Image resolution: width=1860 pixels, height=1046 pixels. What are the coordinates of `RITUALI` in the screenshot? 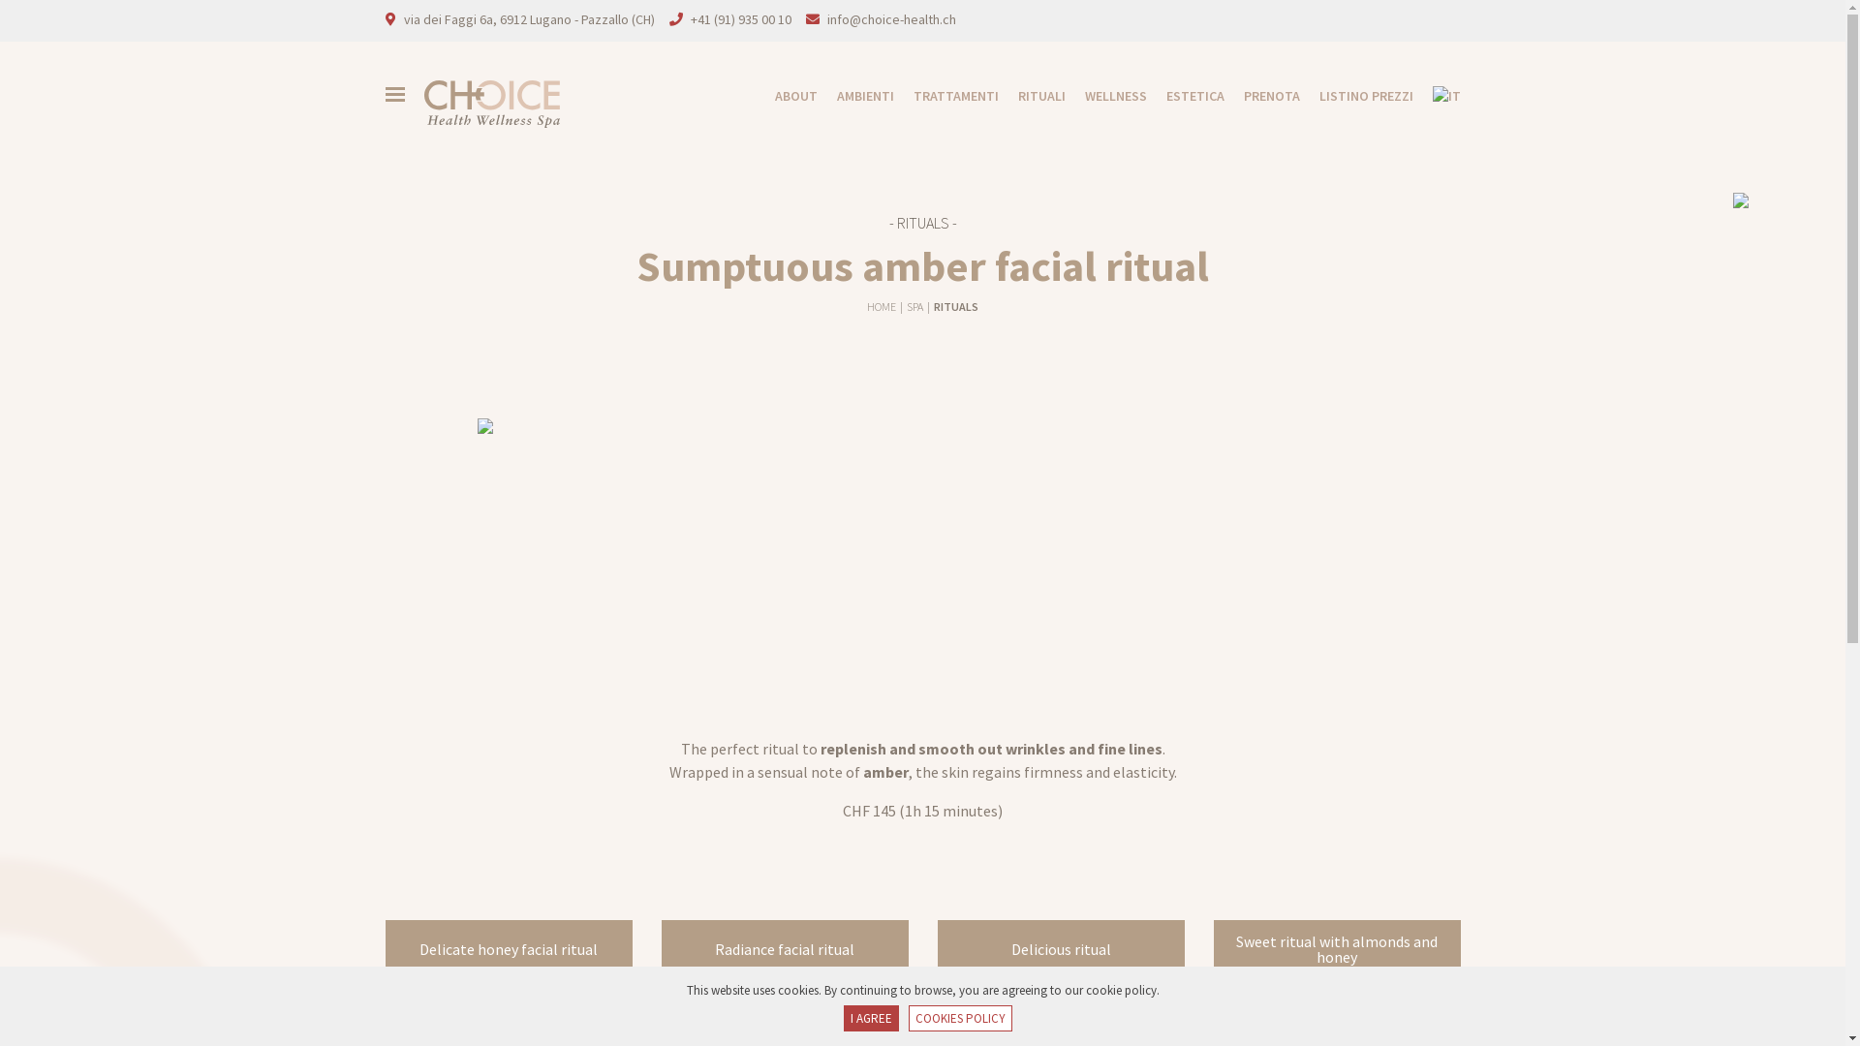 It's located at (1031, 97).